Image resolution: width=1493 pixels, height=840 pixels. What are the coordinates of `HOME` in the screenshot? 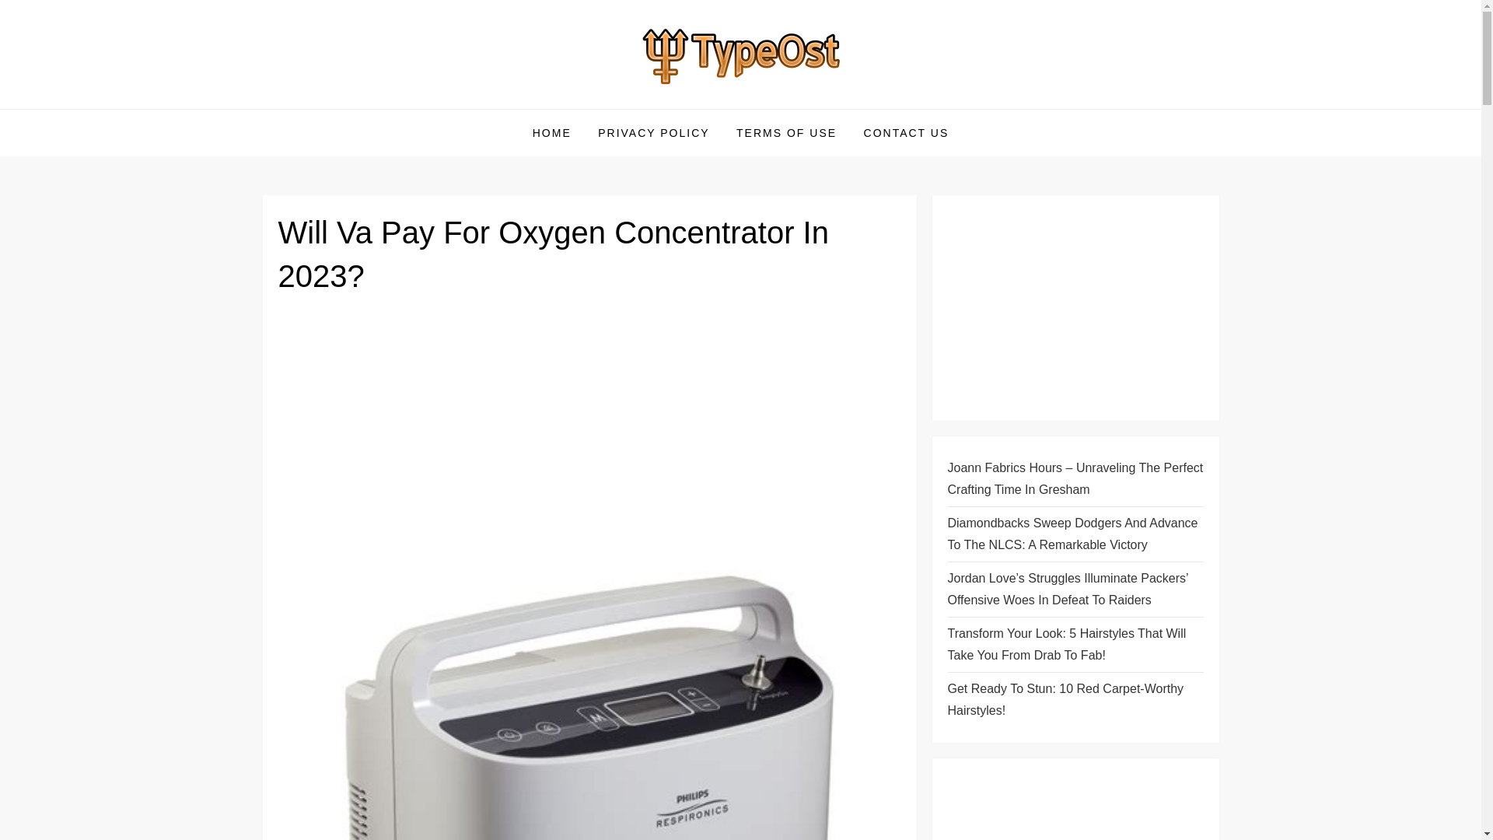 It's located at (552, 132).